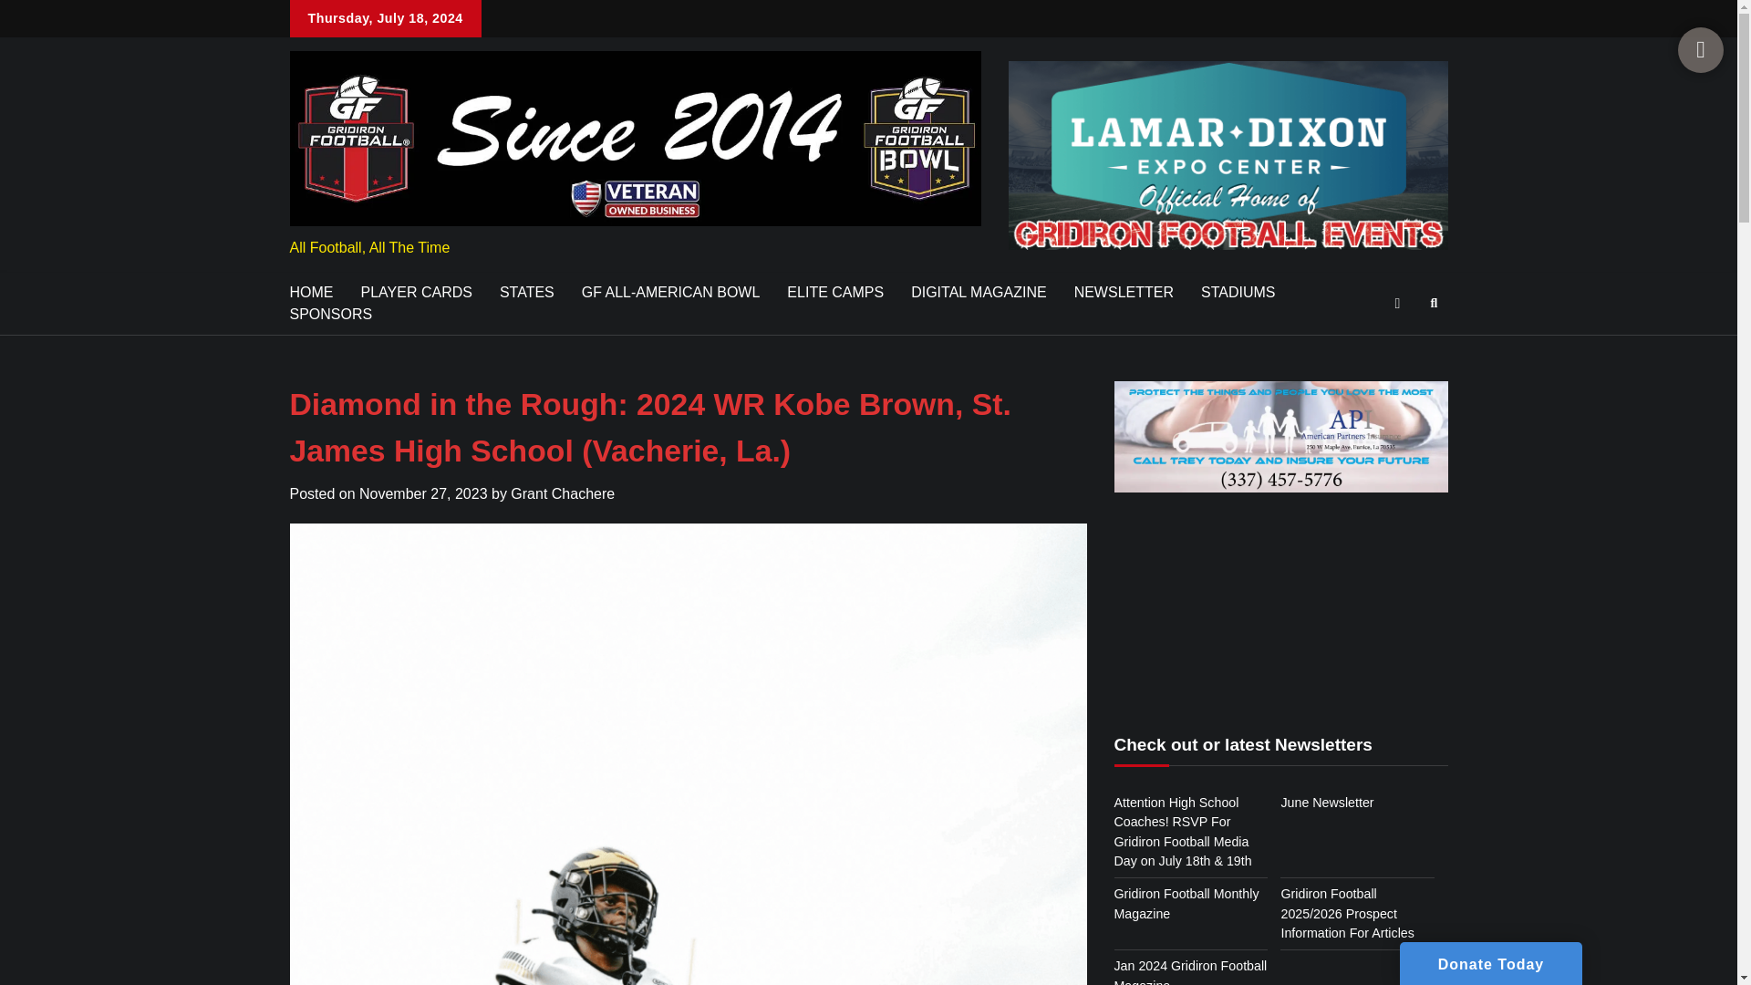  Describe the element at coordinates (1397, 303) in the screenshot. I see `View Random Post` at that location.